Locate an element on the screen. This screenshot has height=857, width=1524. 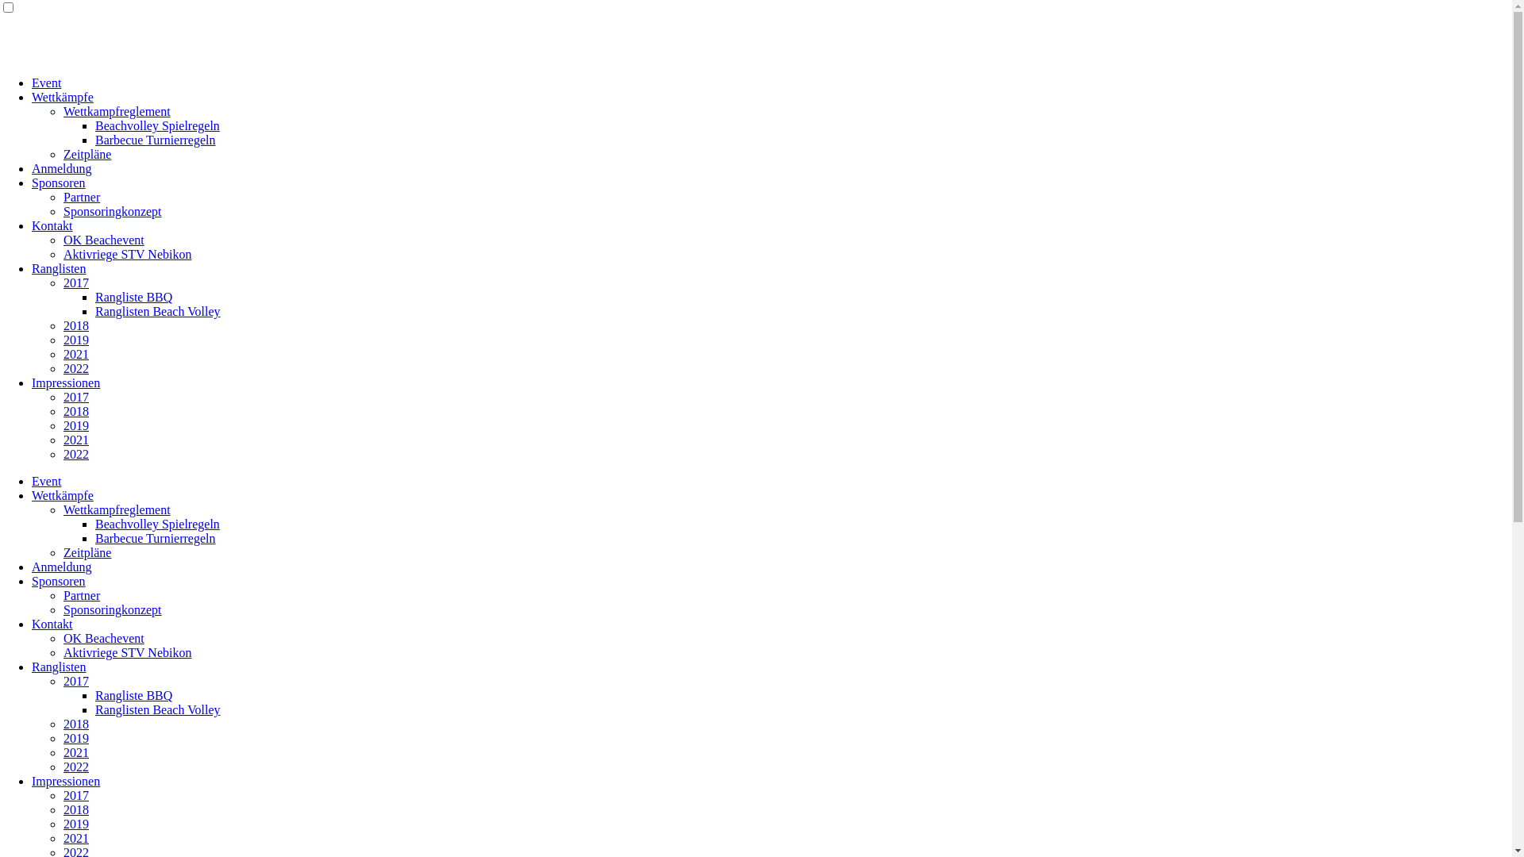
Ranglisten is located at coordinates (59, 268).